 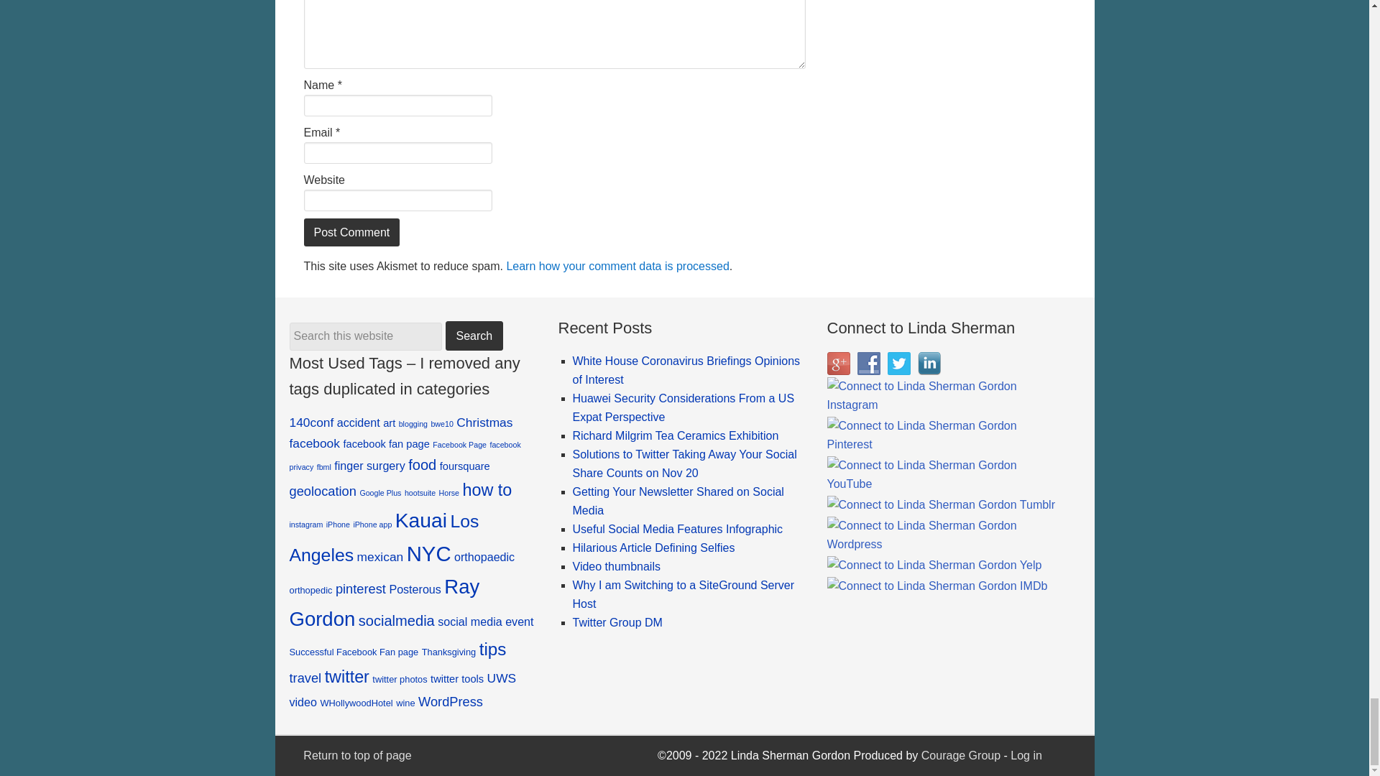 What do you see at coordinates (351, 232) in the screenshot?
I see `Post Comment` at bounding box center [351, 232].